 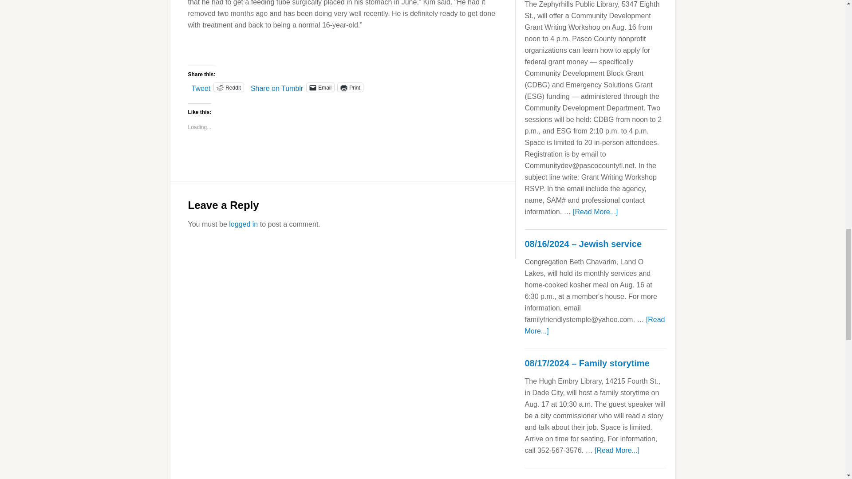 I want to click on Share on Tumblr, so click(x=277, y=87).